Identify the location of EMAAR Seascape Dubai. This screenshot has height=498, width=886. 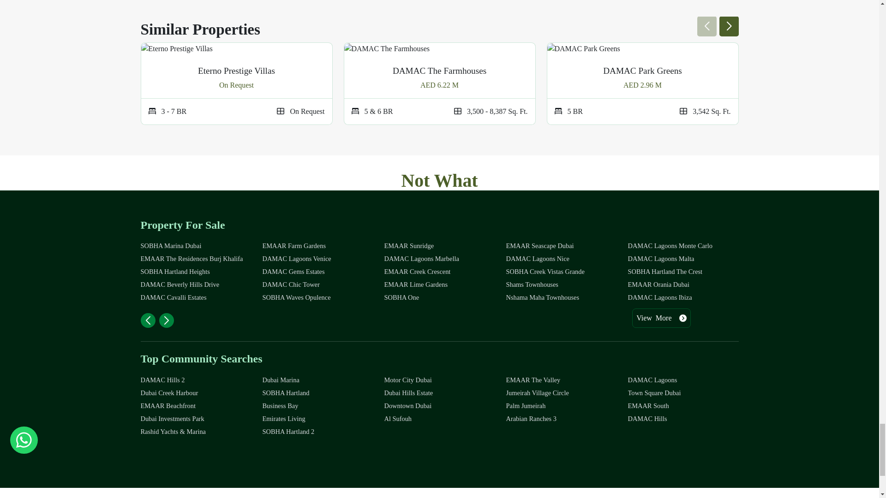
(561, 246).